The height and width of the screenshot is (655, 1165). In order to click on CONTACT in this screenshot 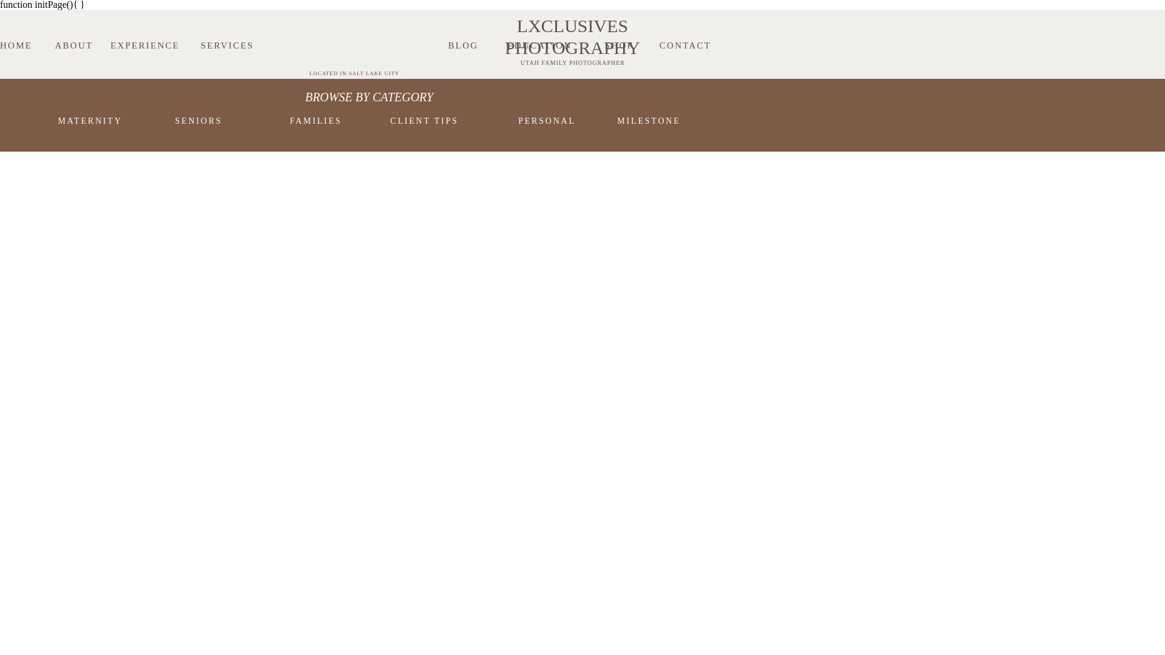, I will do `click(684, 61)`.